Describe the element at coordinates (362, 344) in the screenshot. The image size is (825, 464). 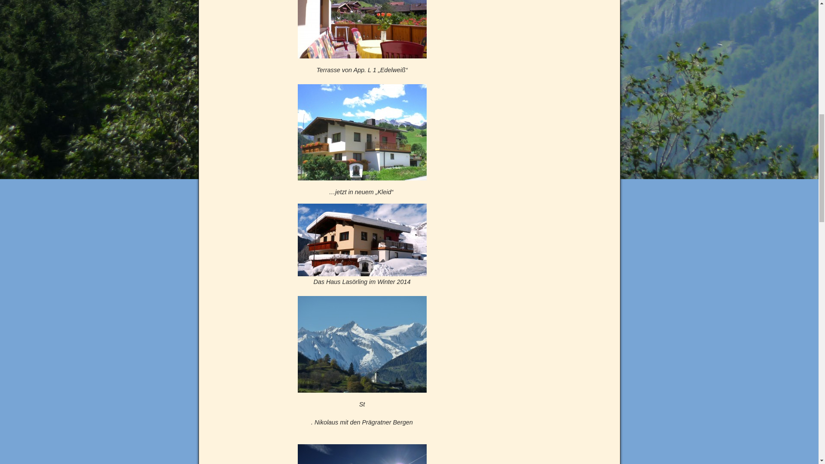
I see `St. Nikolaus ` at that location.